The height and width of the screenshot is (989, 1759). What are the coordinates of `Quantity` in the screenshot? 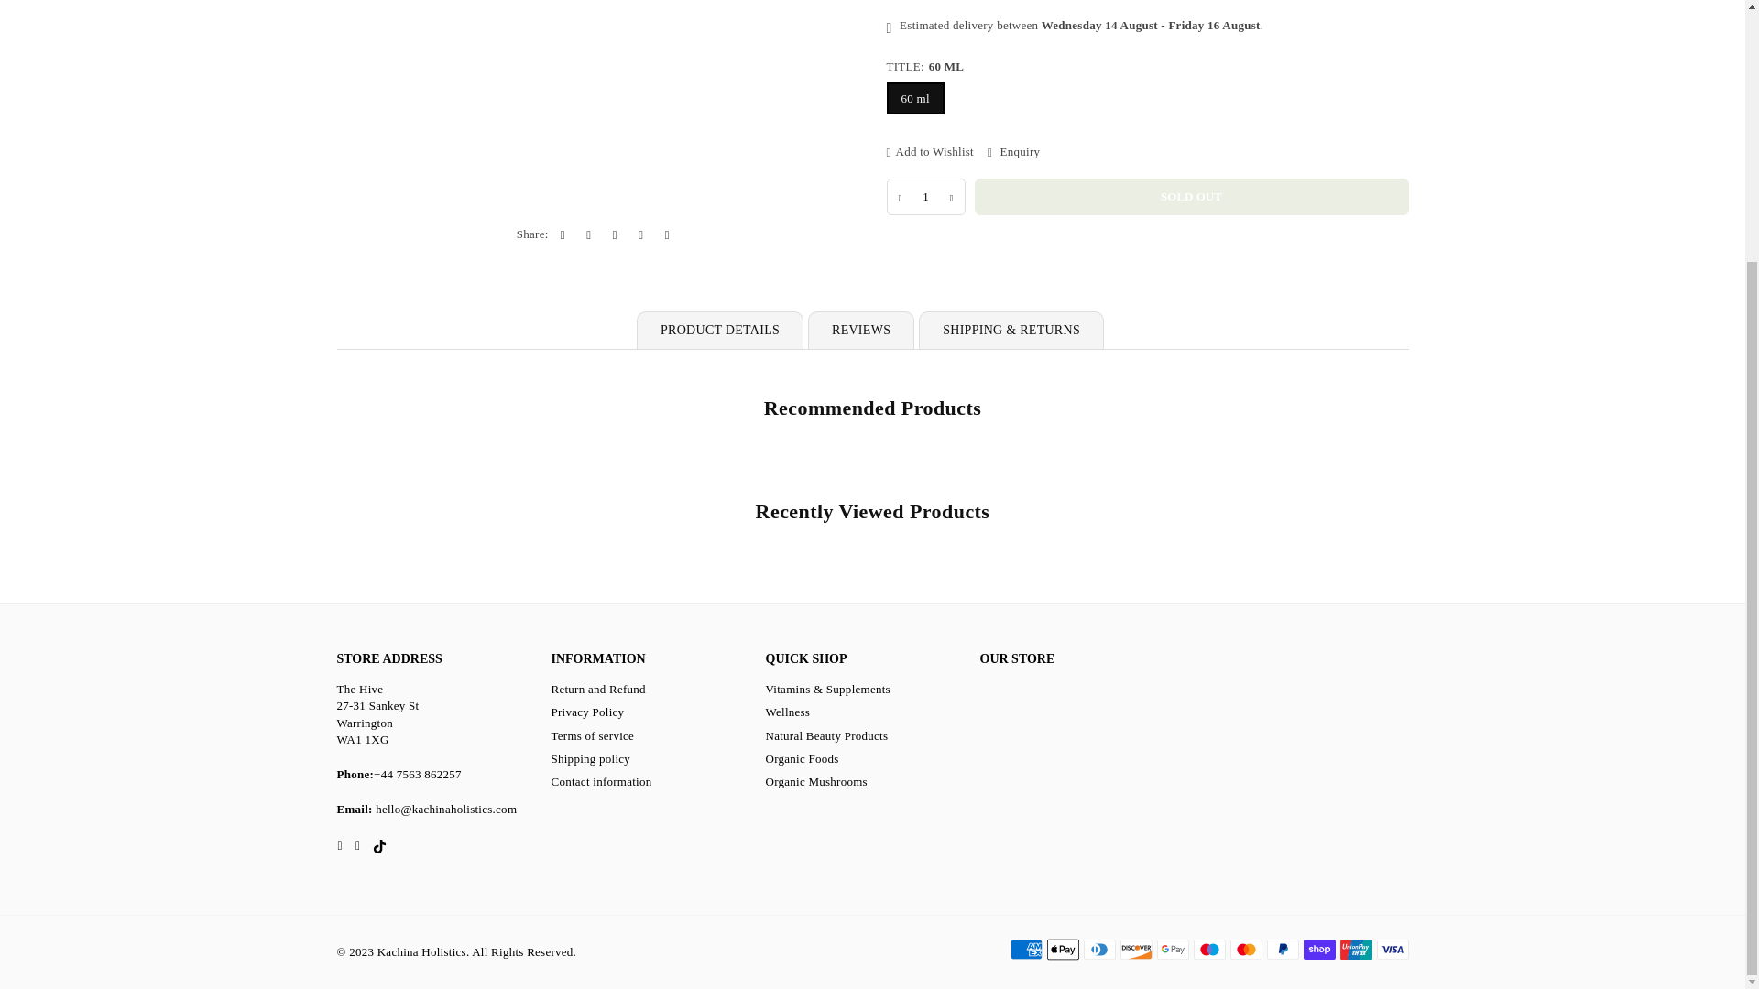 It's located at (925, 197).